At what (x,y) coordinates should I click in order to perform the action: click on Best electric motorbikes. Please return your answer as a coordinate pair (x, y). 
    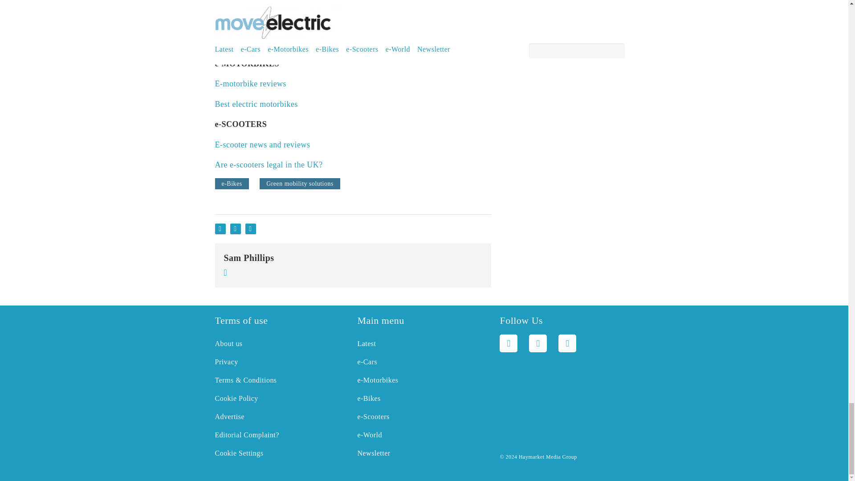
    Looking at the image, I should click on (256, 104).